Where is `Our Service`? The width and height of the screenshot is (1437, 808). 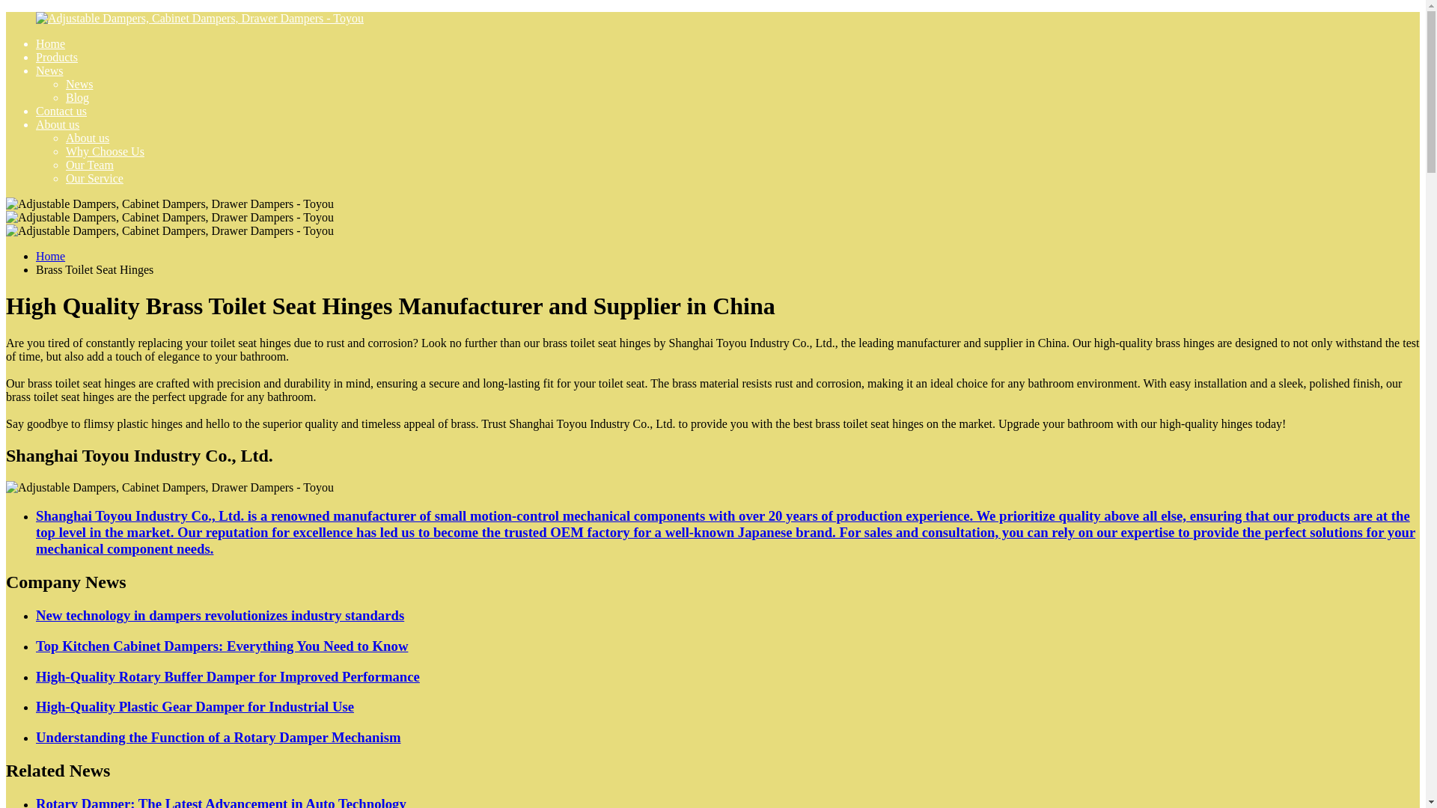
Our Service is located at coordinates (94, 178).